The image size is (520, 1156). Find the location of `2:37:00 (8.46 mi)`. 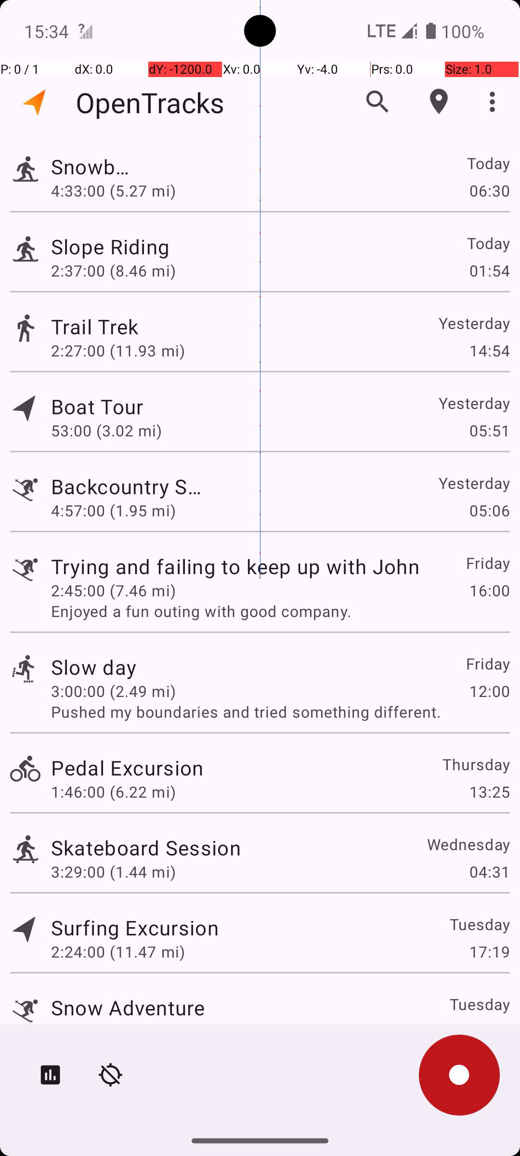

2:37:00 (8.46 mi) is located at coordinates (114, 271).